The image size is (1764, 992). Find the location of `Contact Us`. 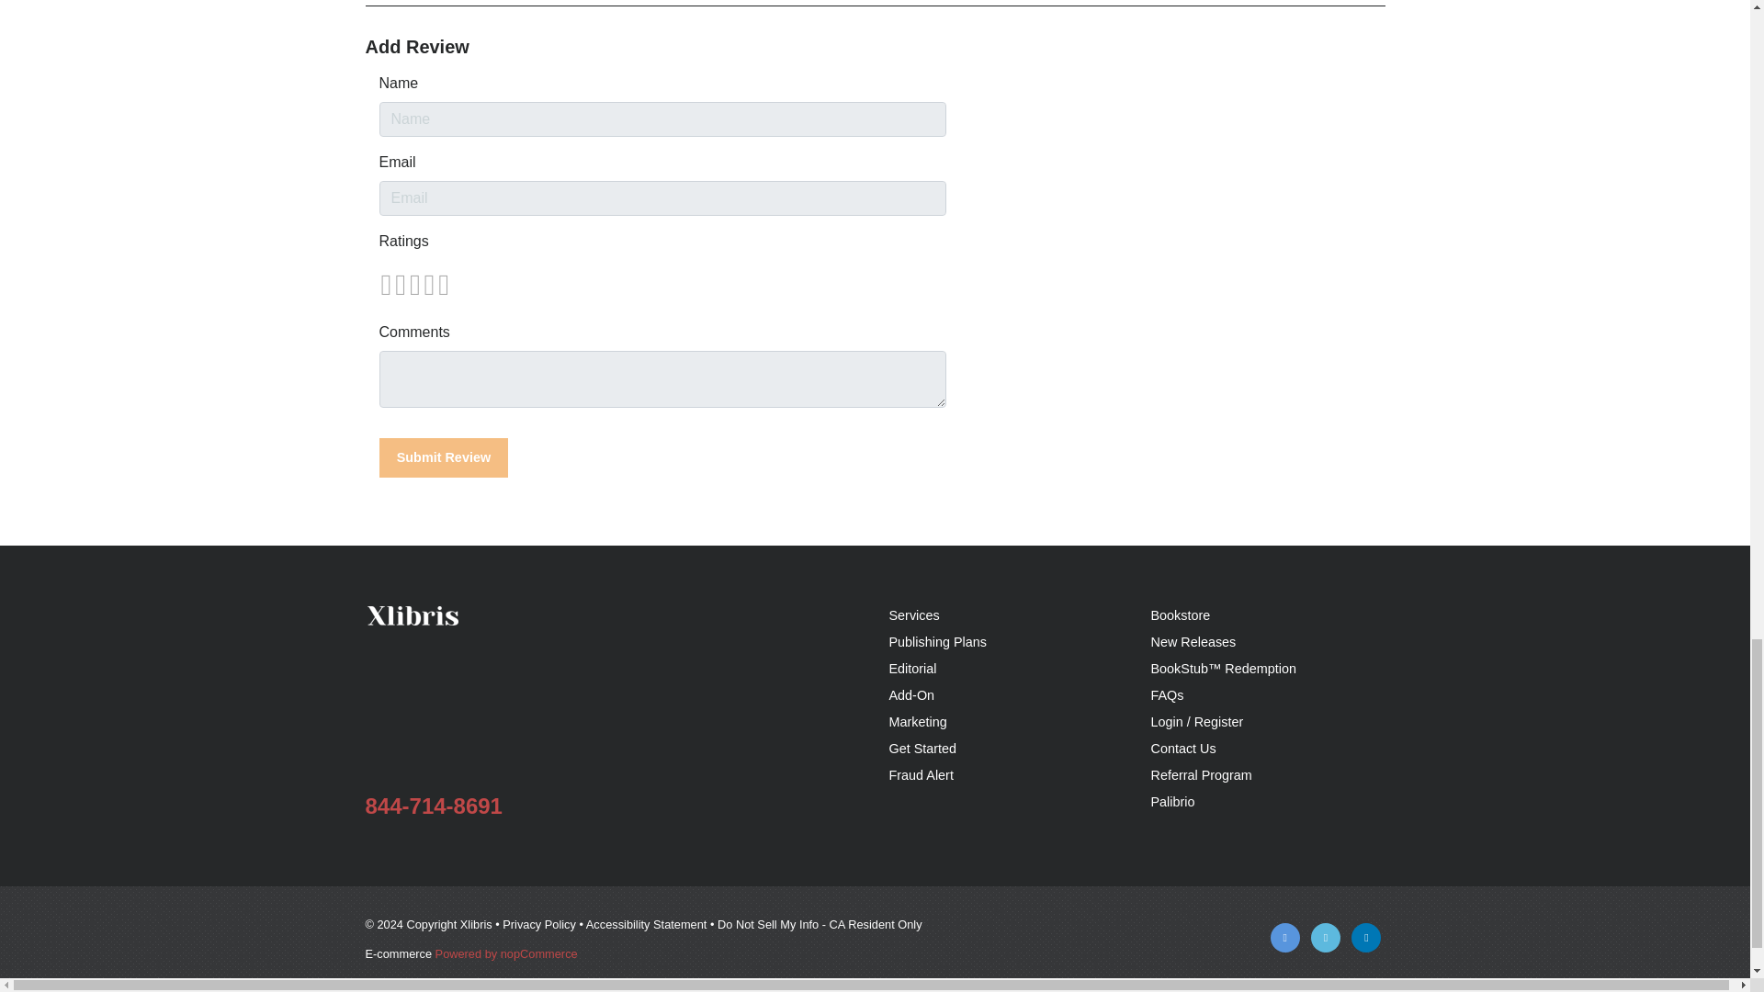

Contact Us is located at coordinates (1182, 748).